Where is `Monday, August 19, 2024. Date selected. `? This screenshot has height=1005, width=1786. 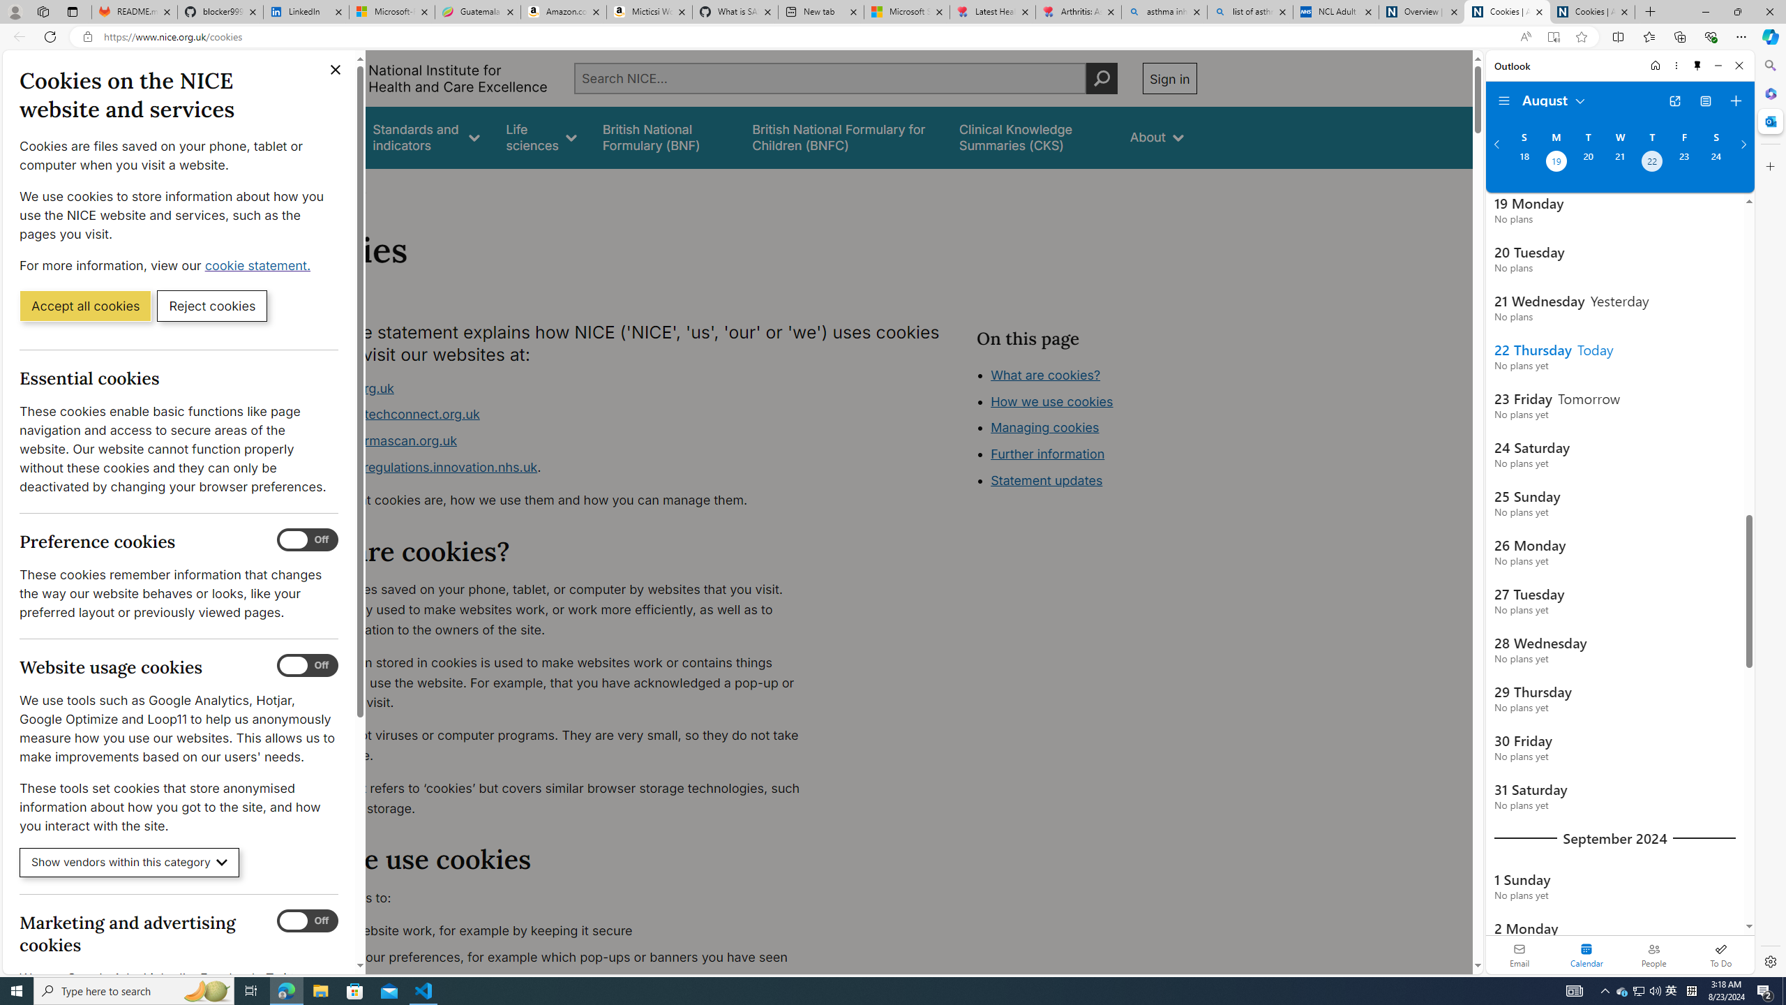 Monday, August 19, 2024. Date selected.  is located at coordinates (1555, 163).